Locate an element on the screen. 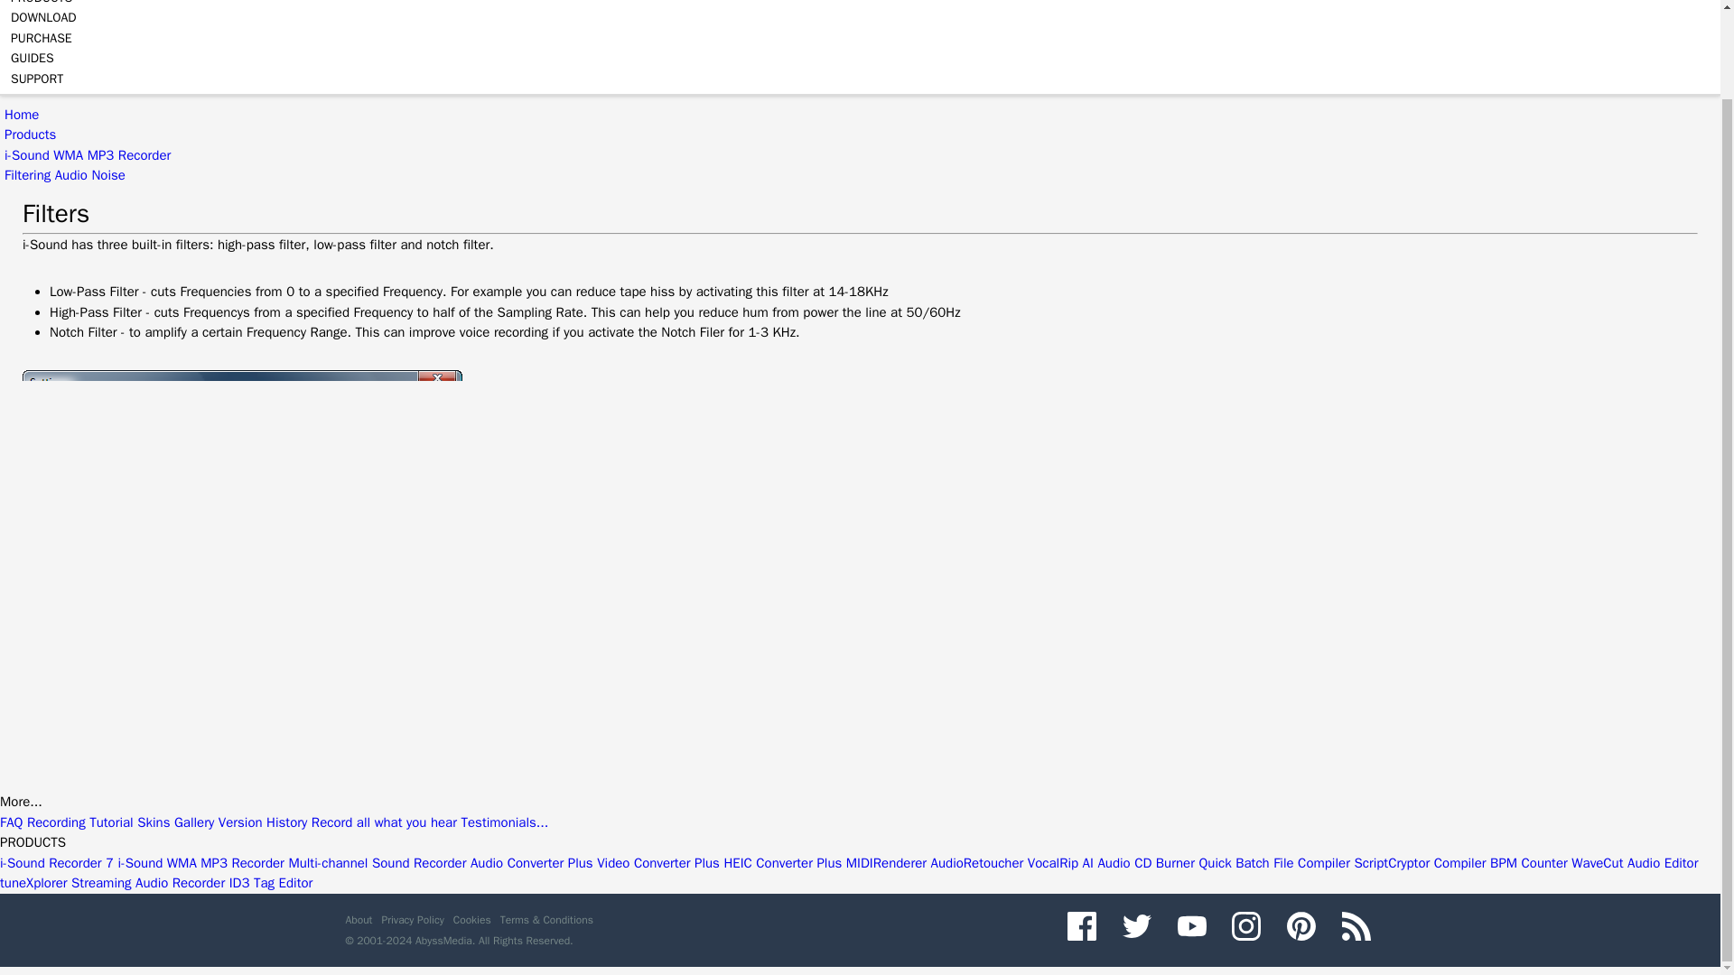 The width and height of the screenshot is (1734, 975). Skins Gallery is located at coordinates (175, 822).